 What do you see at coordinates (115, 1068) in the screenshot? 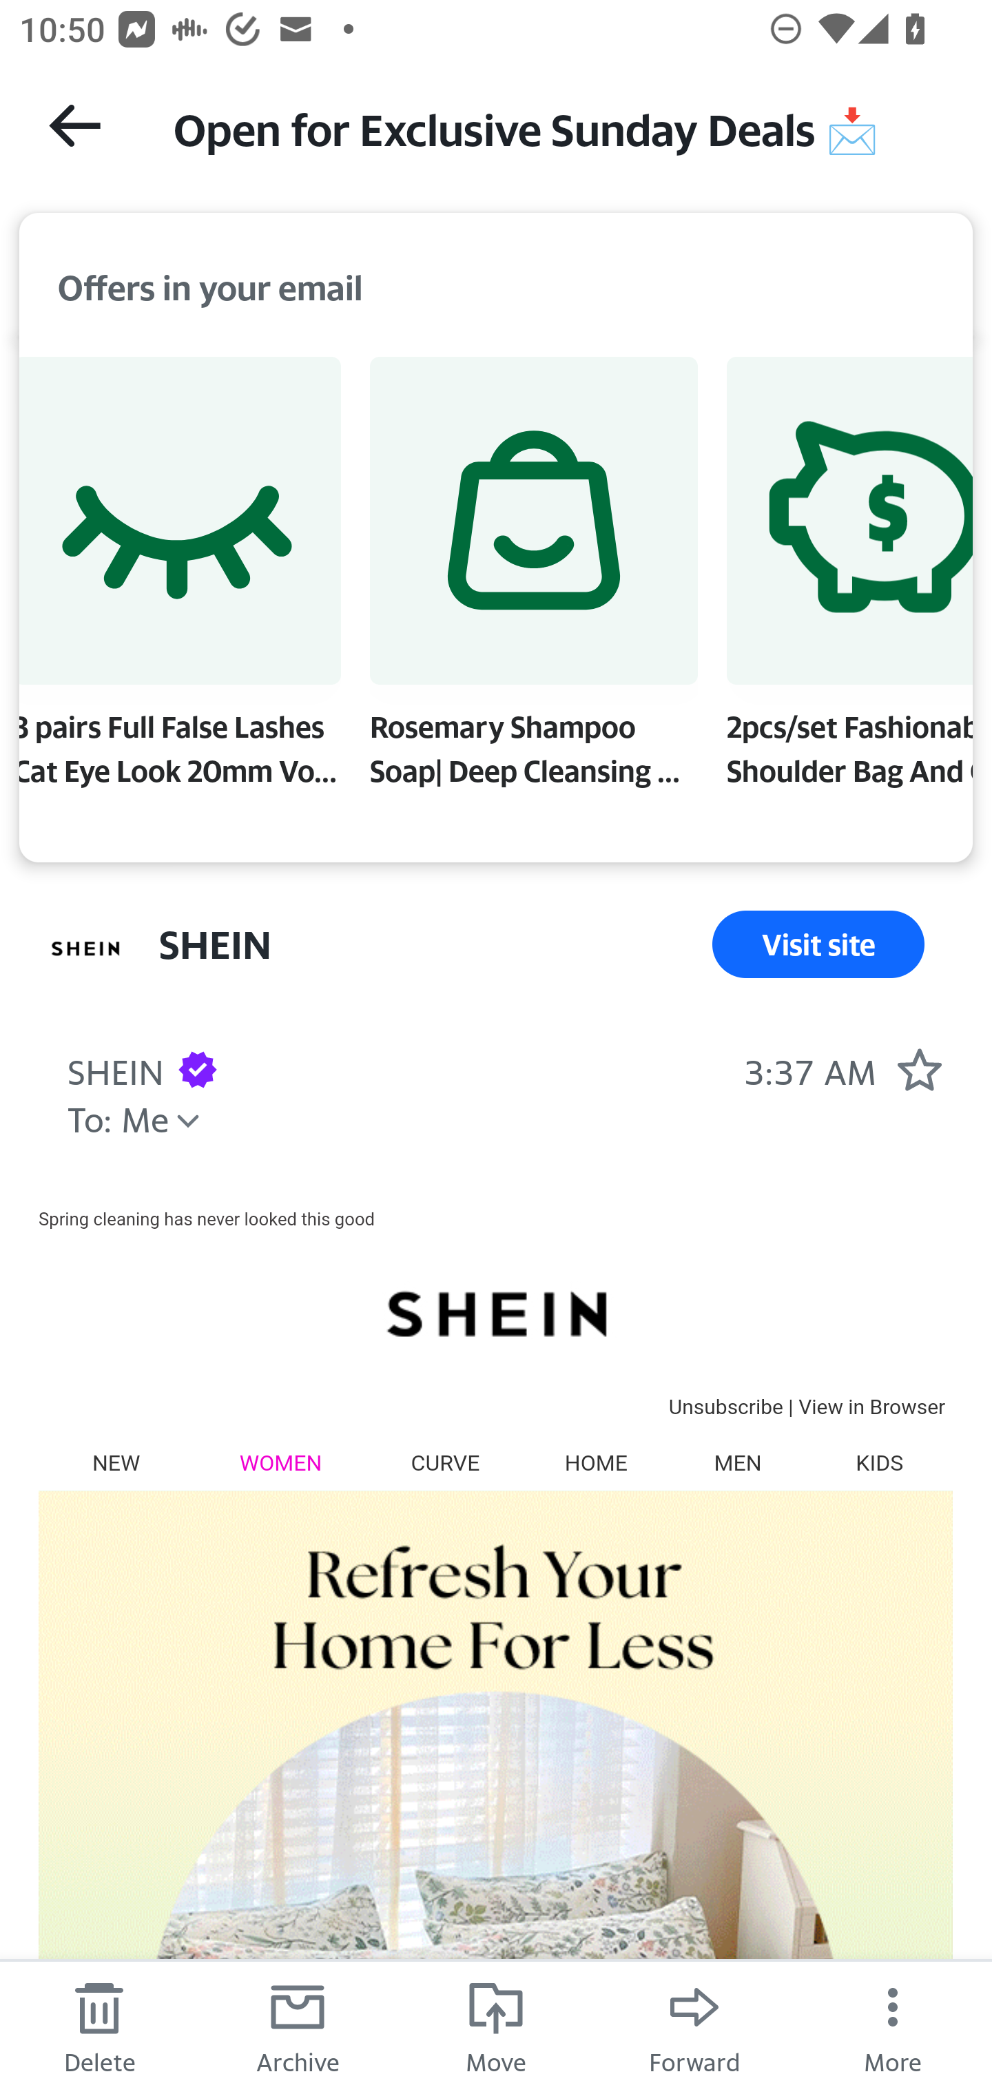
I see `SHEIN Sender SHEIN` at bounding box center [115, 1068].